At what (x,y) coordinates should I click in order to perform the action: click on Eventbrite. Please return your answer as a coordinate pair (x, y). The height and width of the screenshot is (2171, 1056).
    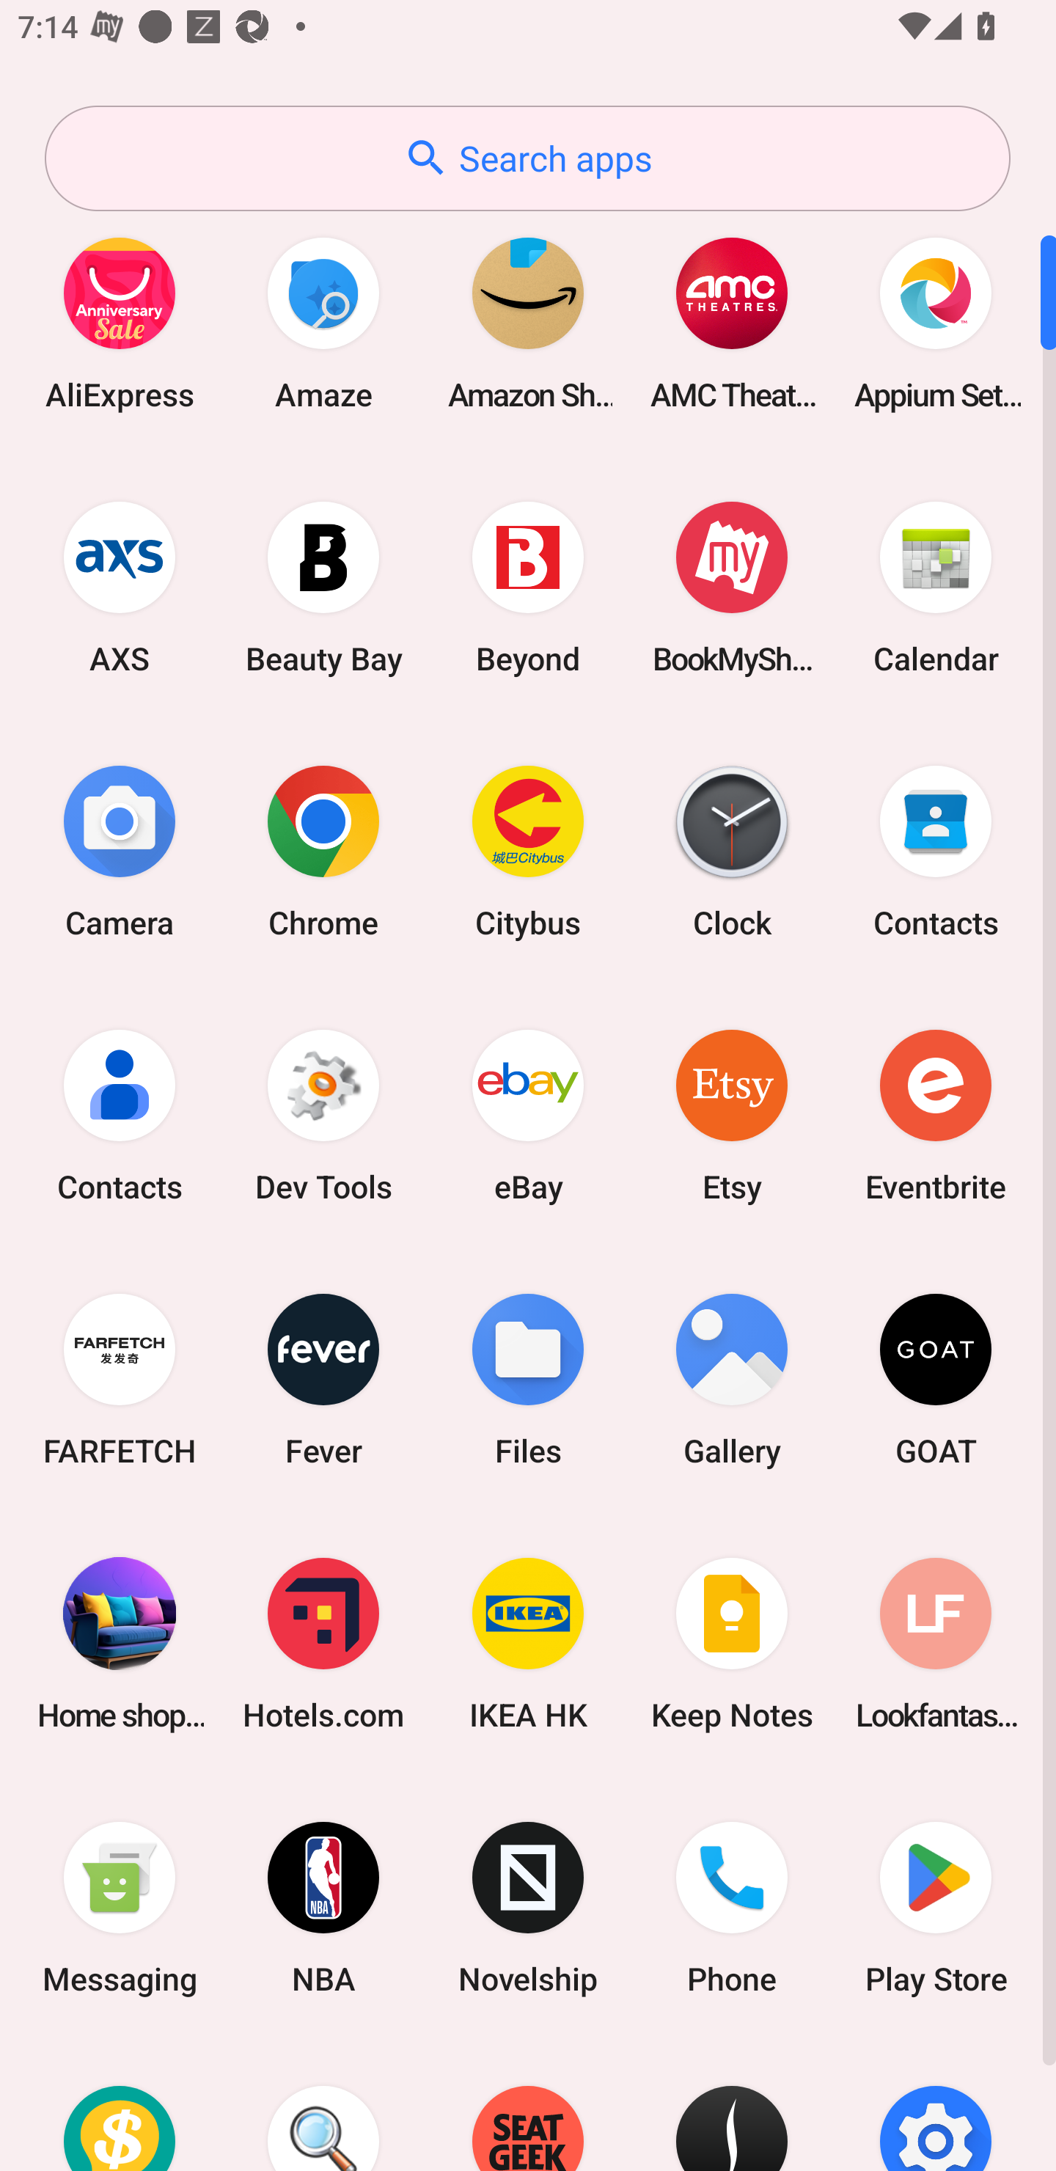
    Looking at the image, I should click on (936, 1115).